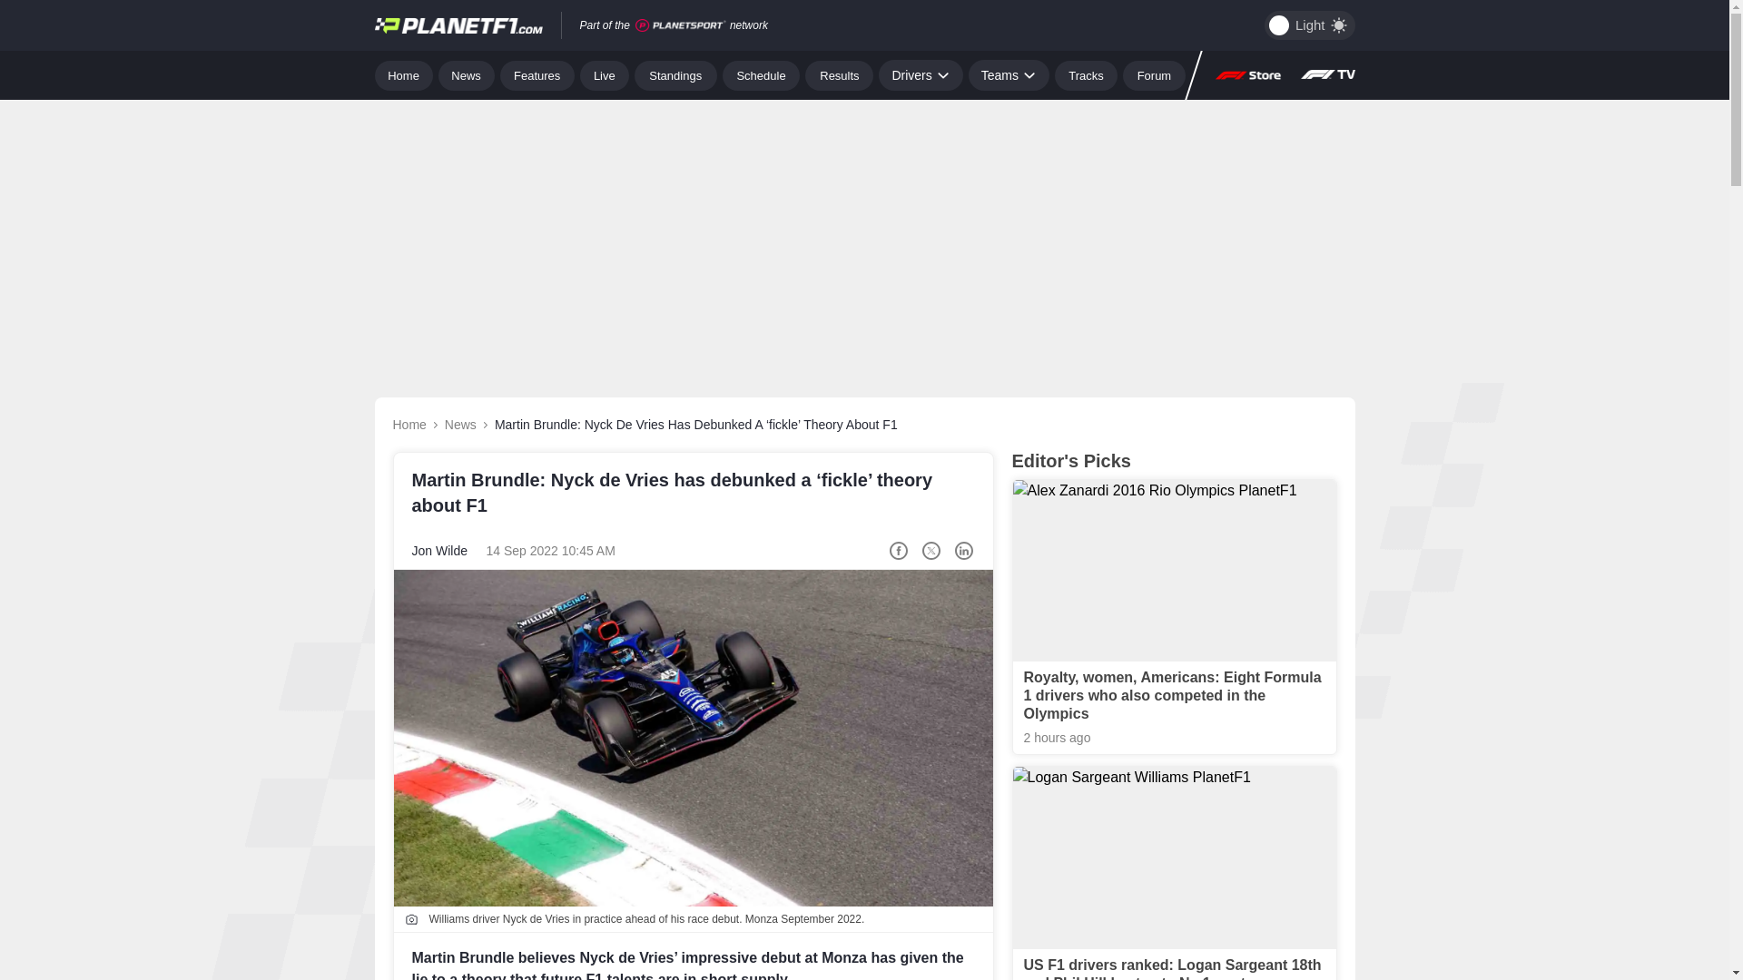 The image size is (1743, 980). What do you see at coordinates (675, 74) in the screenshot?
I see `Standings` at bounding box center [675, 74].